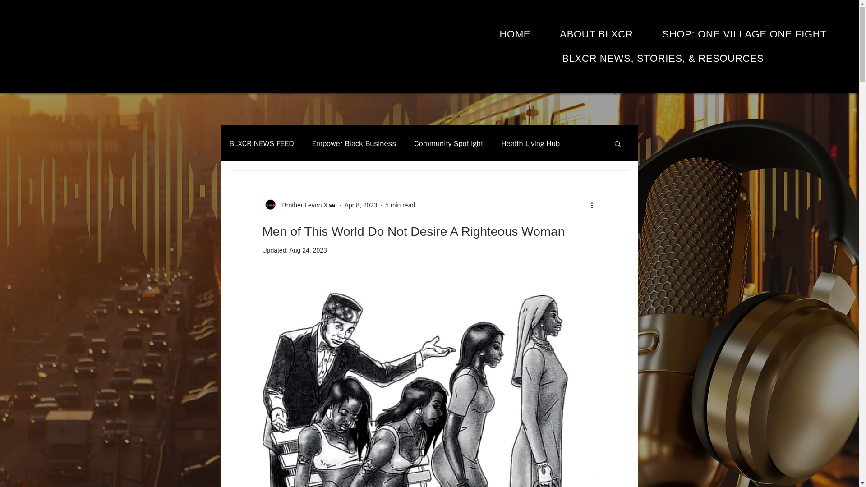 The height and width of the screenshot is (487, 866). Describe the element at coordinates (530, 143) in the screenshot. I see `Health Living Hub` at that location.